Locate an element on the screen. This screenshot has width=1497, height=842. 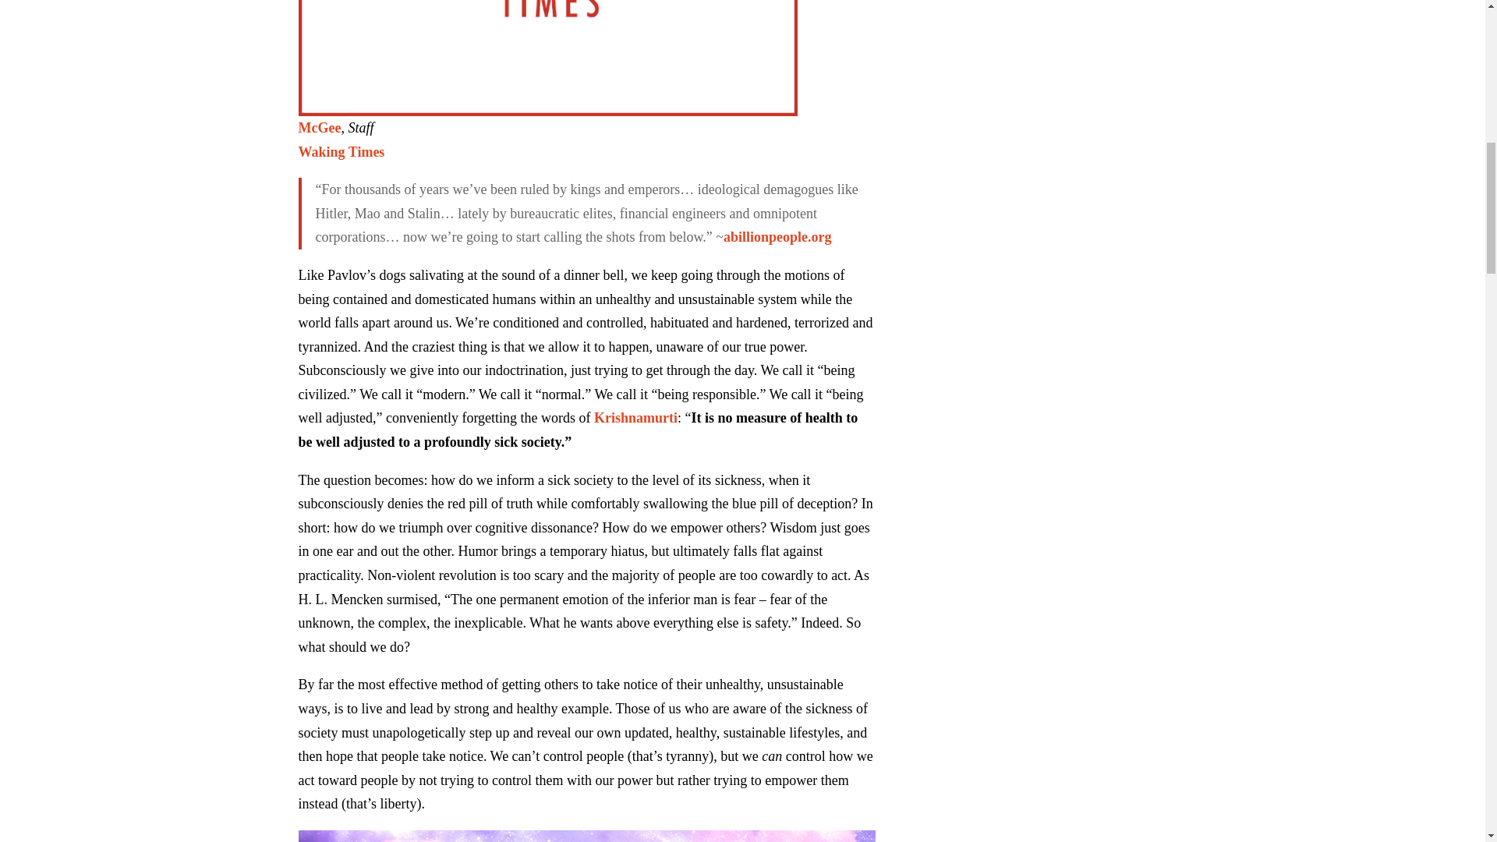
Waking Times is located at coordinates (342, 151).